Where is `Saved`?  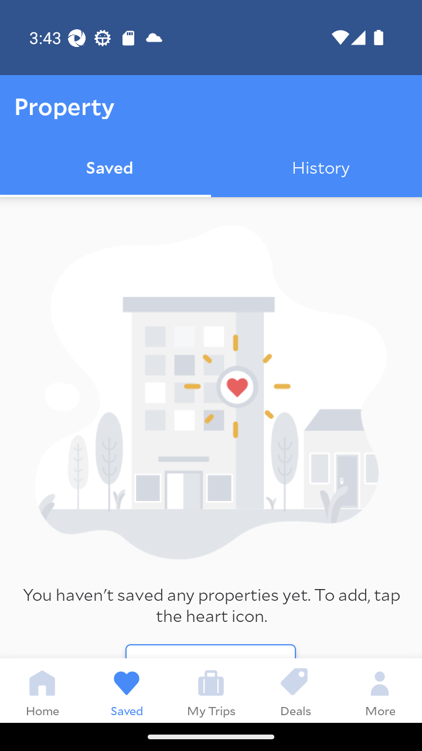 Saved is located at coordinates (127, 690).